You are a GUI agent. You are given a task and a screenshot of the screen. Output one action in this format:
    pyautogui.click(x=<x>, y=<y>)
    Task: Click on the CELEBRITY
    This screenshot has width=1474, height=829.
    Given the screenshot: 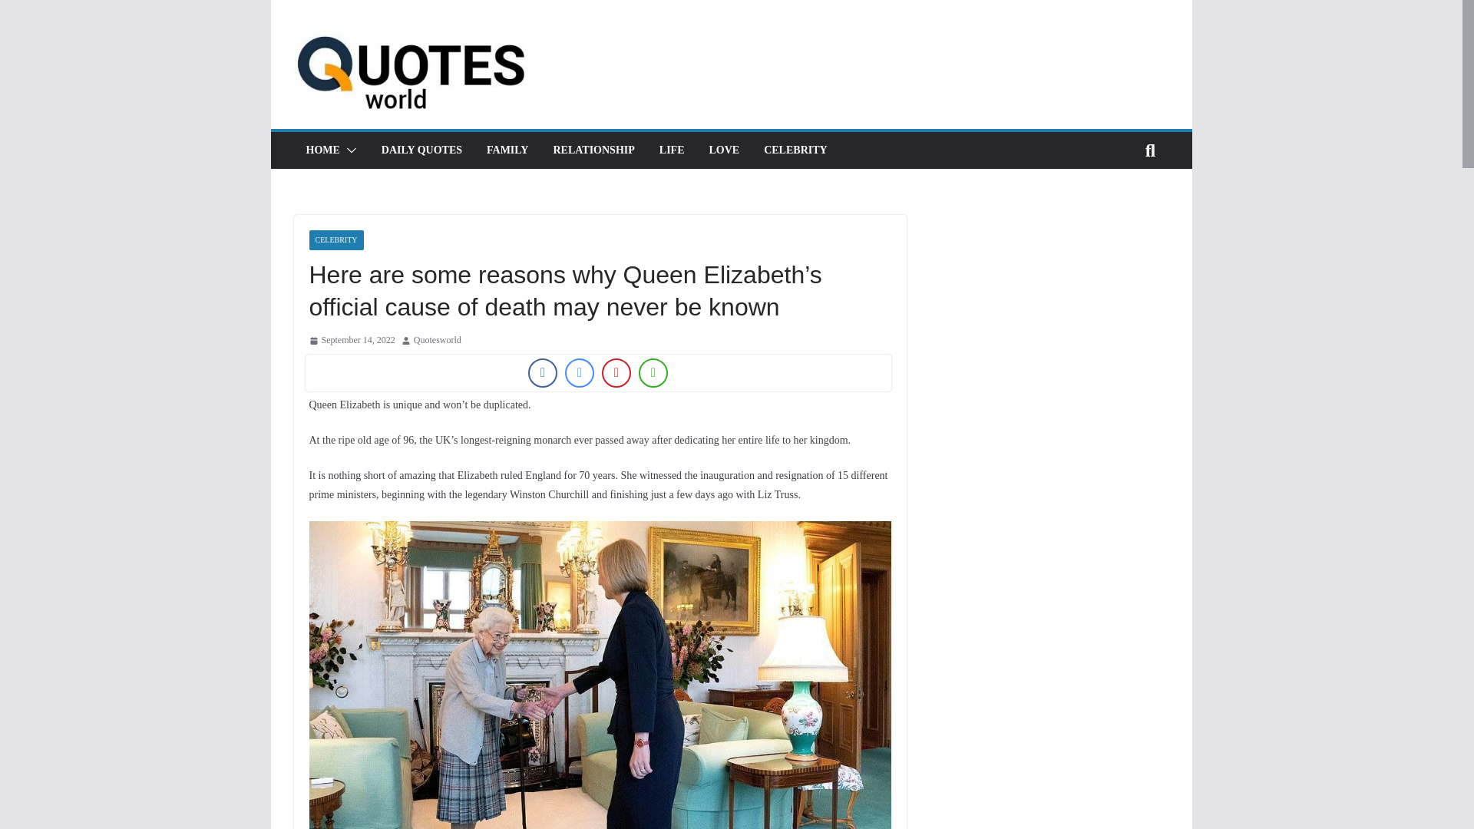 What is the action you would take?
    pyautogui.click(x=335, y=240)
    